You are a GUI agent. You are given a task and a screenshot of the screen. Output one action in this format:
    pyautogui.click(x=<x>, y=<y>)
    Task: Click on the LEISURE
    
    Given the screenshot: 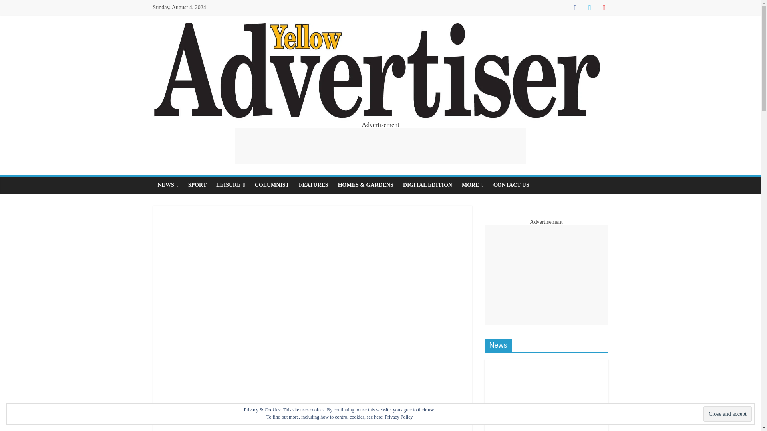 What is the action you would take?
    pyautogui.click(x=230, y=185)
    